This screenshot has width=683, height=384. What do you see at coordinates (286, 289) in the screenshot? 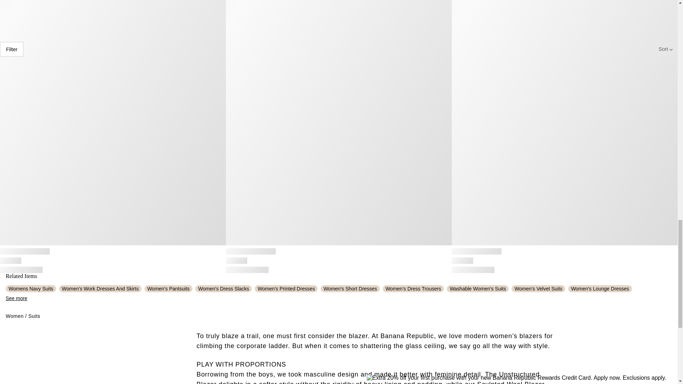
I see `Women'S Printed Dresses` at bounding box center [286, 289].